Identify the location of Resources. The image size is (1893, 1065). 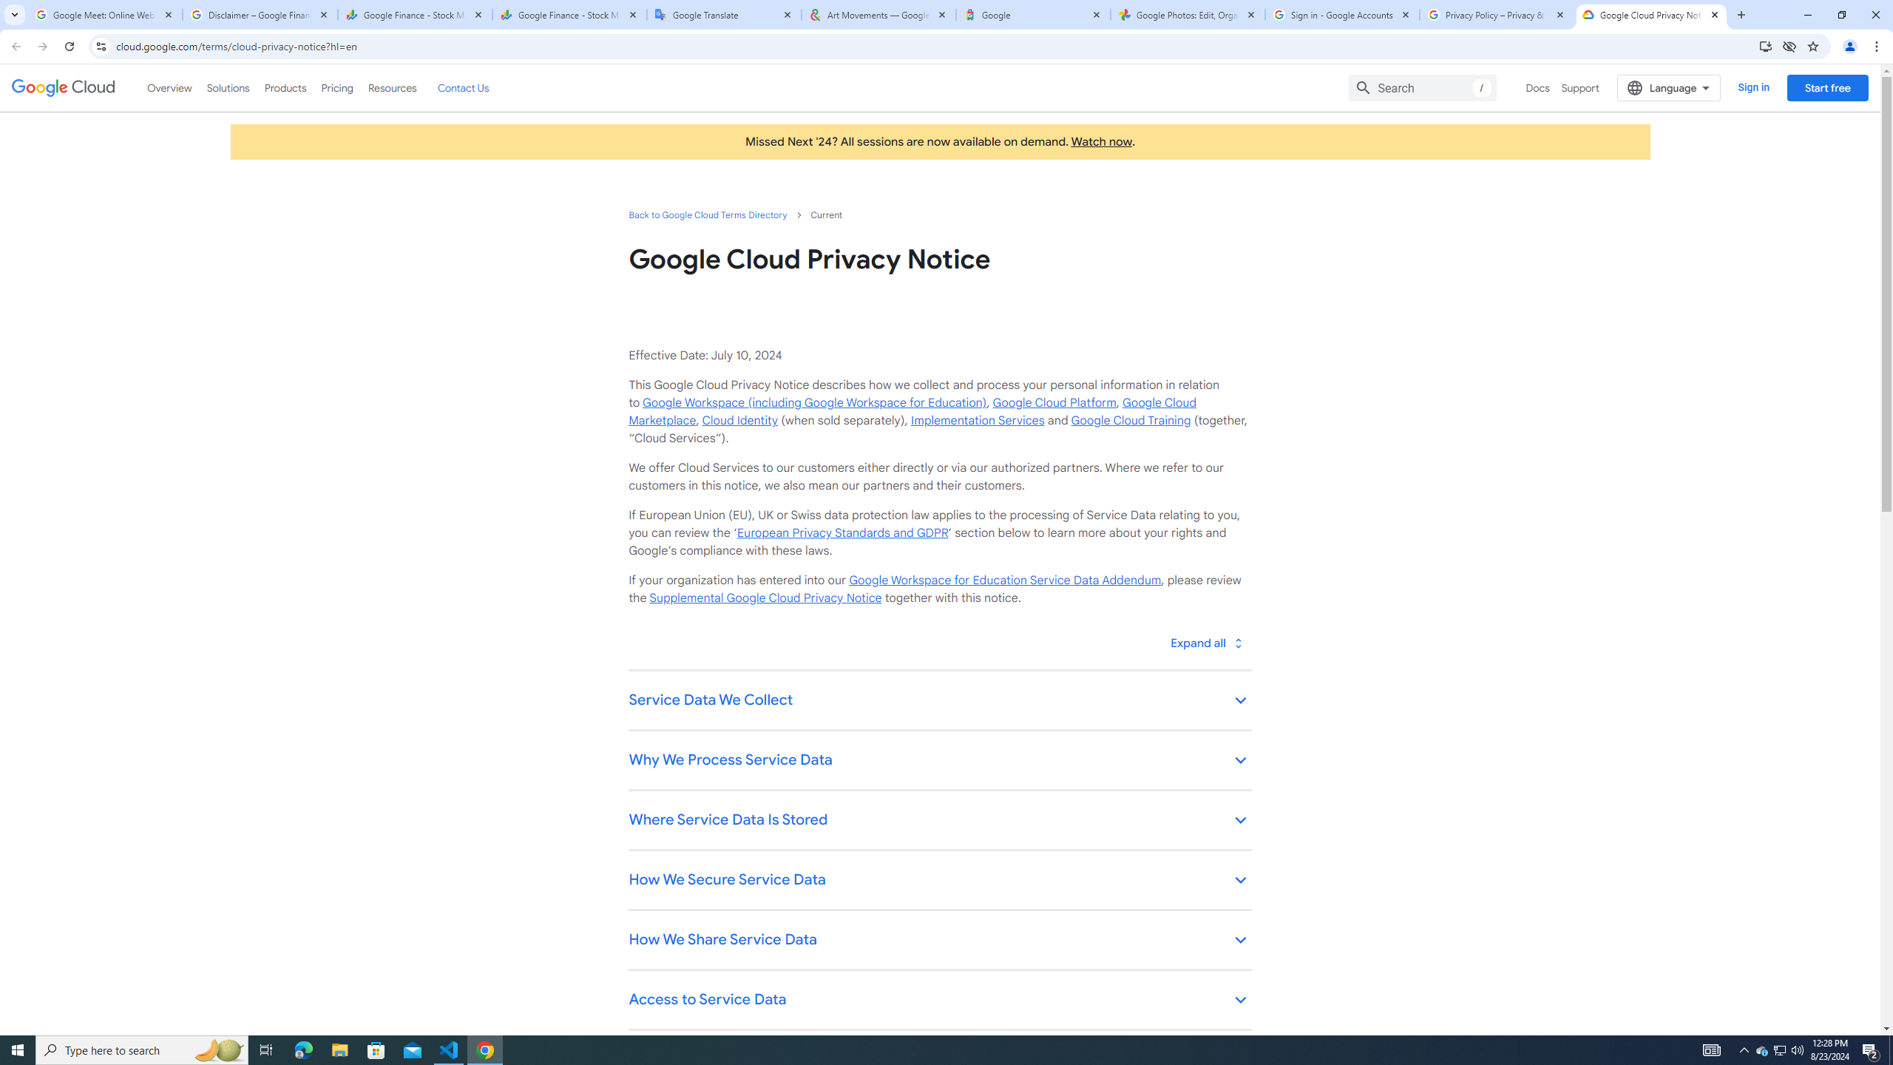
(392, 87).